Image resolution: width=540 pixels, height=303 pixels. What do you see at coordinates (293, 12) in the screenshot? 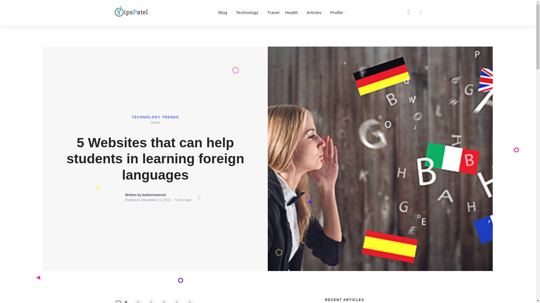
I see `Health` at bounding box center [293, 12].